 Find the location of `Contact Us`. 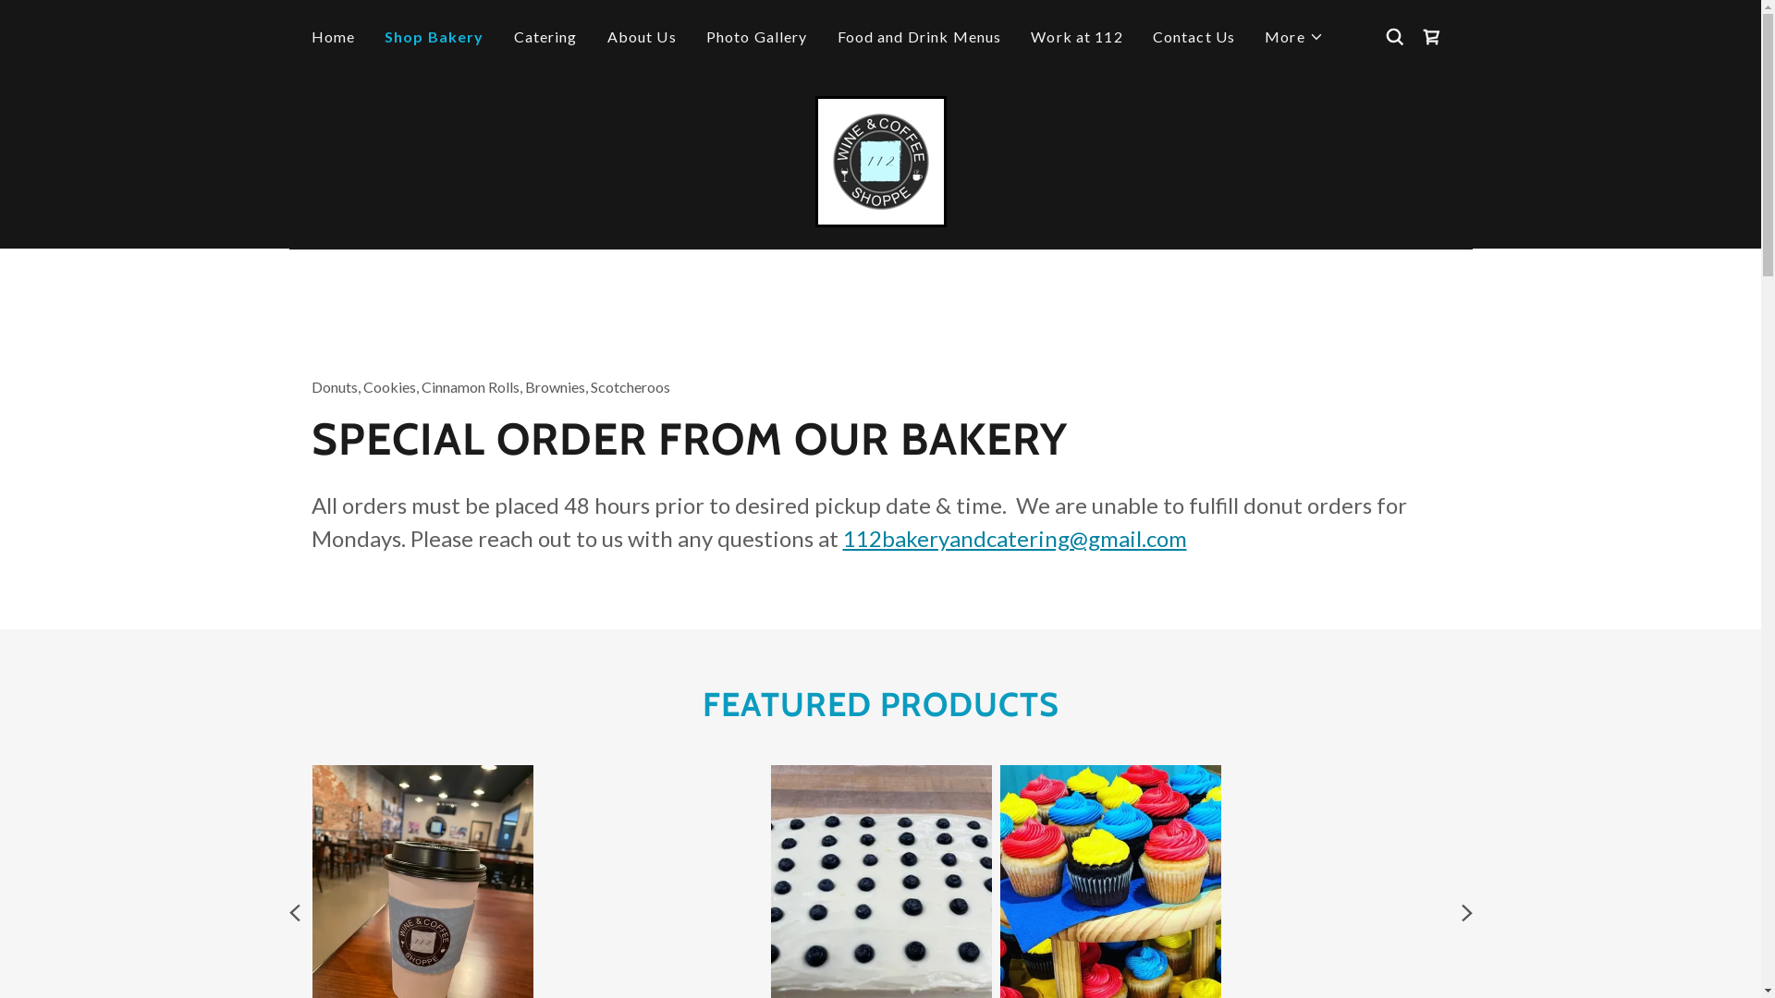

Contact Us is located at coordinates (1194, 37).